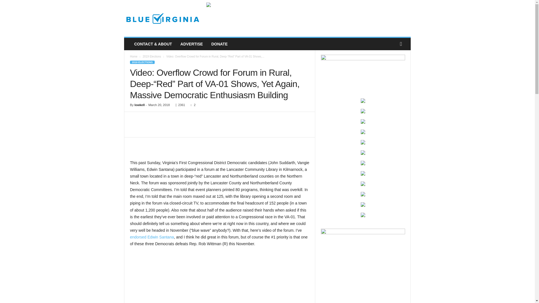  I want to click on DONATE, so click(219, 44).